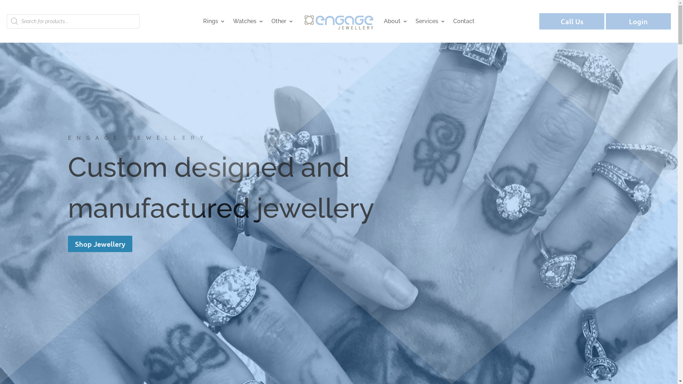  What do you see at coordinates (282, 21) in the screenshot?
I see `Other` at bounding box center [282, 21].